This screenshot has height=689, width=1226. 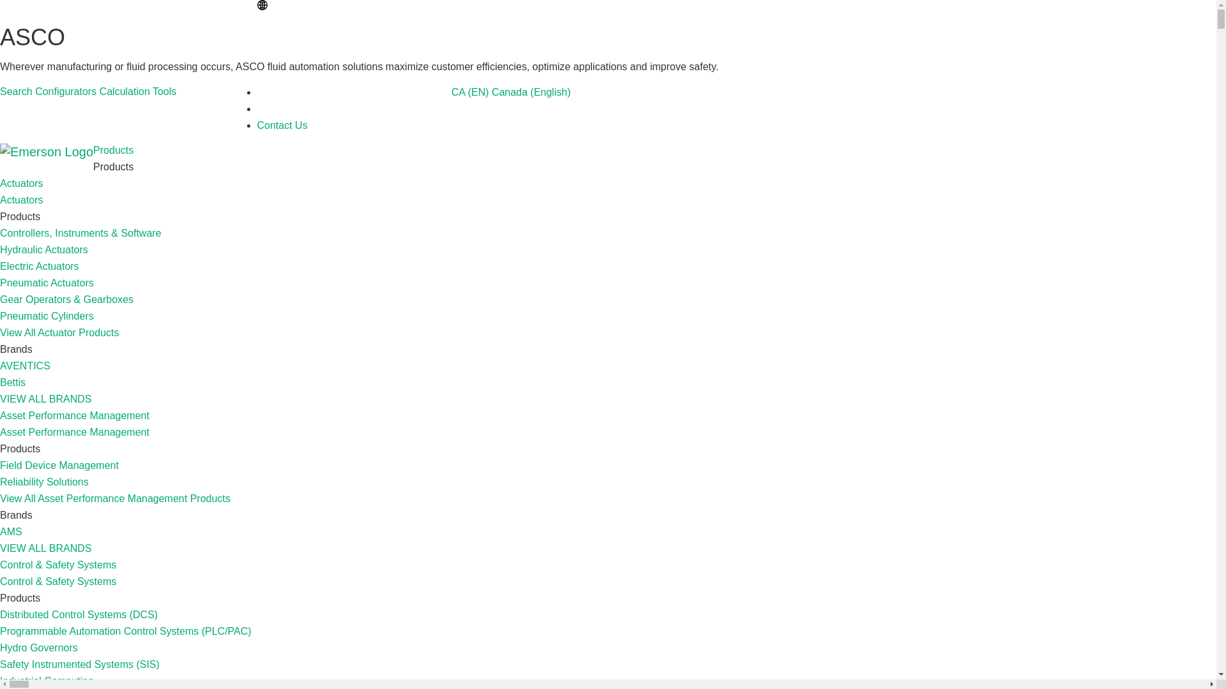 What do you see at coordinates (115, 499) in the screenshot?
I see `View All Asset Performance Management Products` at bounding box center [115, 499].